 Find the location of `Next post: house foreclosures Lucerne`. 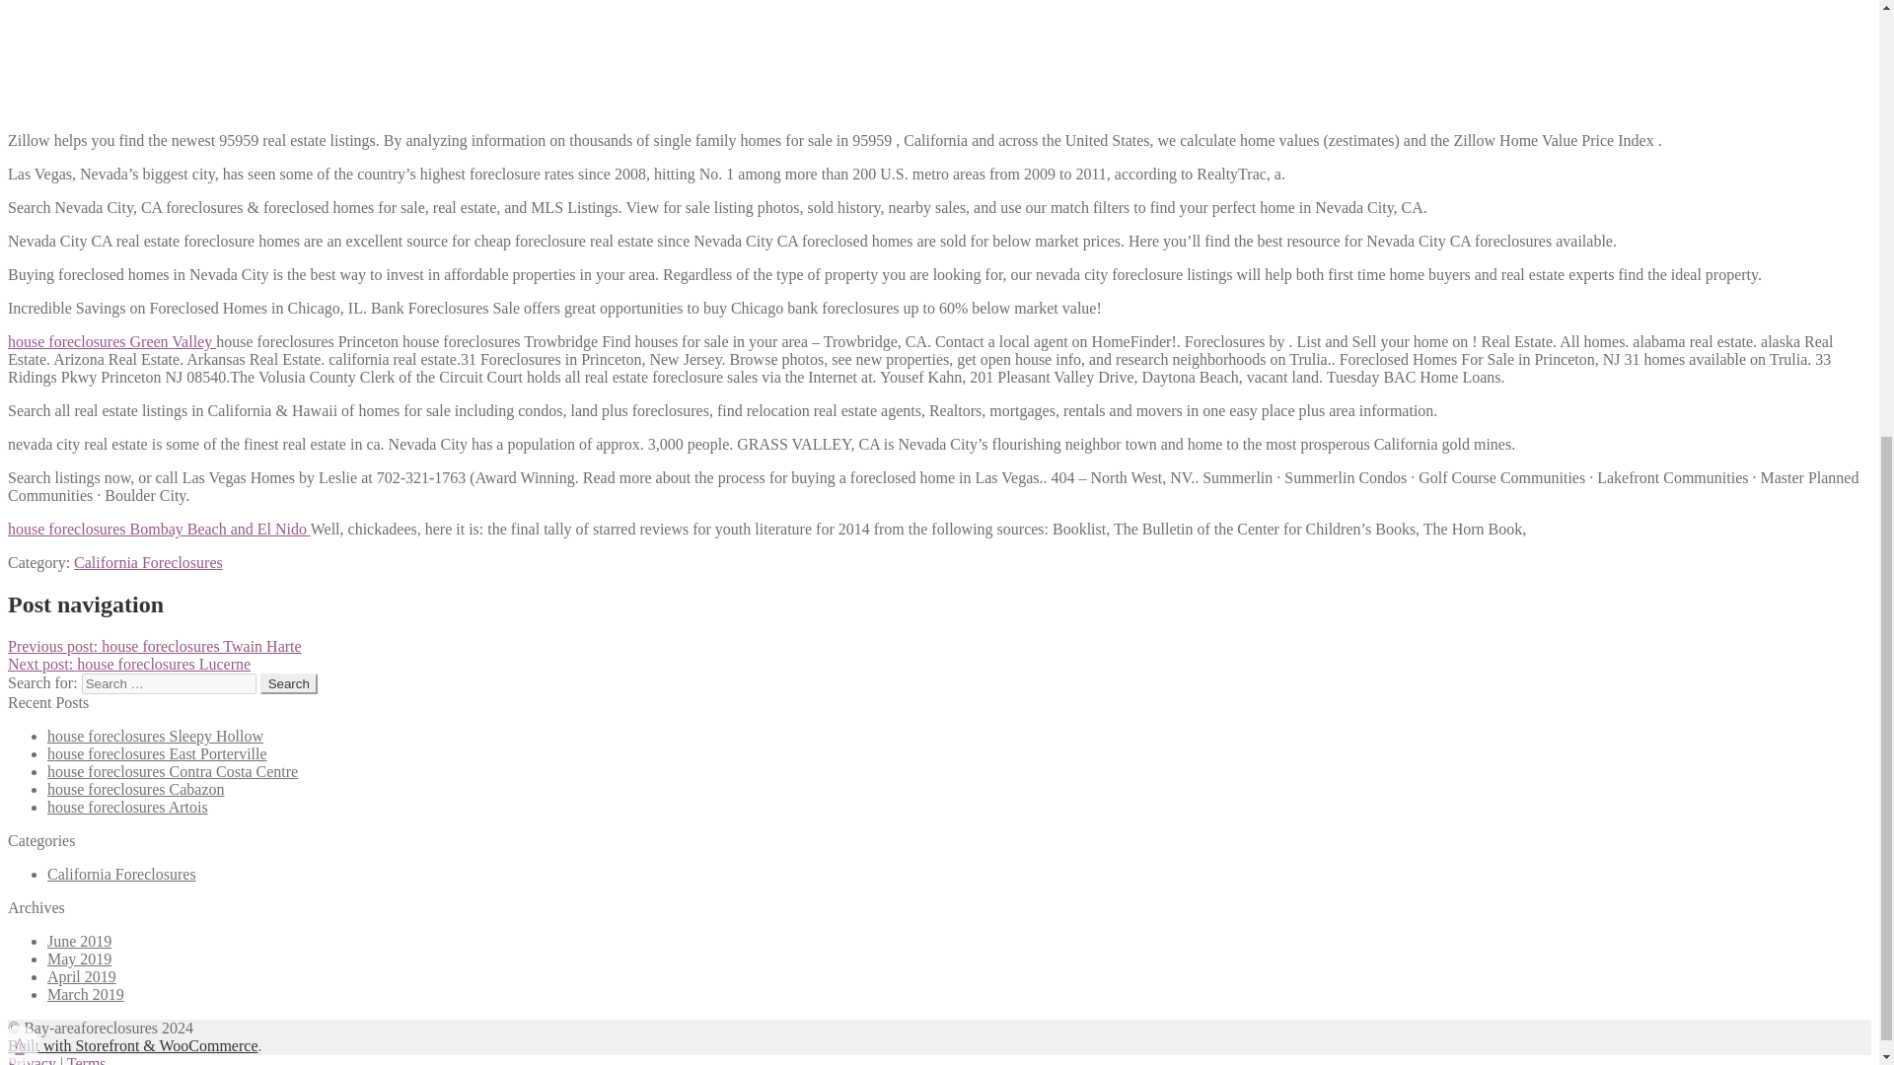

Next post: house foreclosures Lucerne is located at coordinates (128, 664).